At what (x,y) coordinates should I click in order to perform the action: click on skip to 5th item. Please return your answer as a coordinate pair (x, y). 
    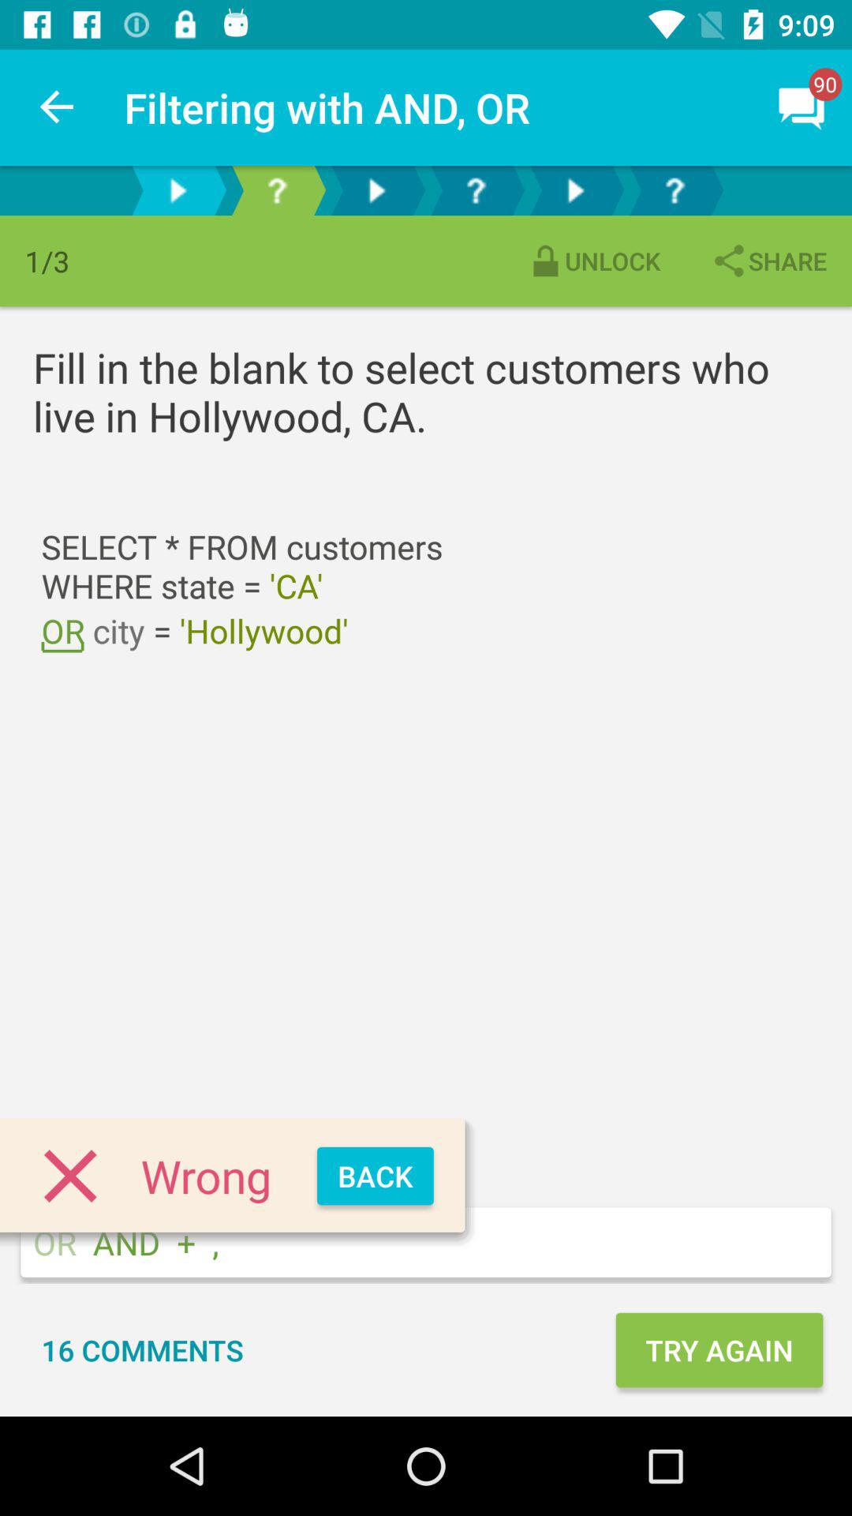
    Looking at the image, I should click on (575, 191).